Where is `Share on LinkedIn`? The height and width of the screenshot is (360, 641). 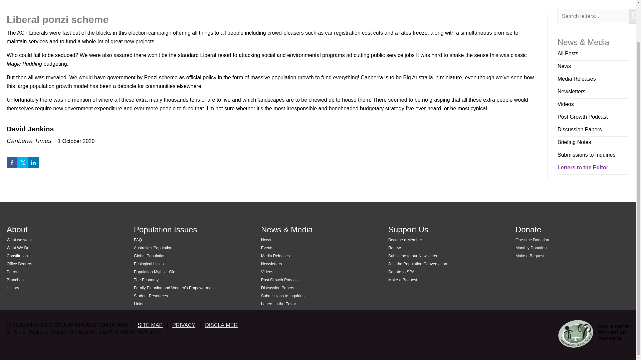
Share on LinkedIn is located at coordinates (33, 163).